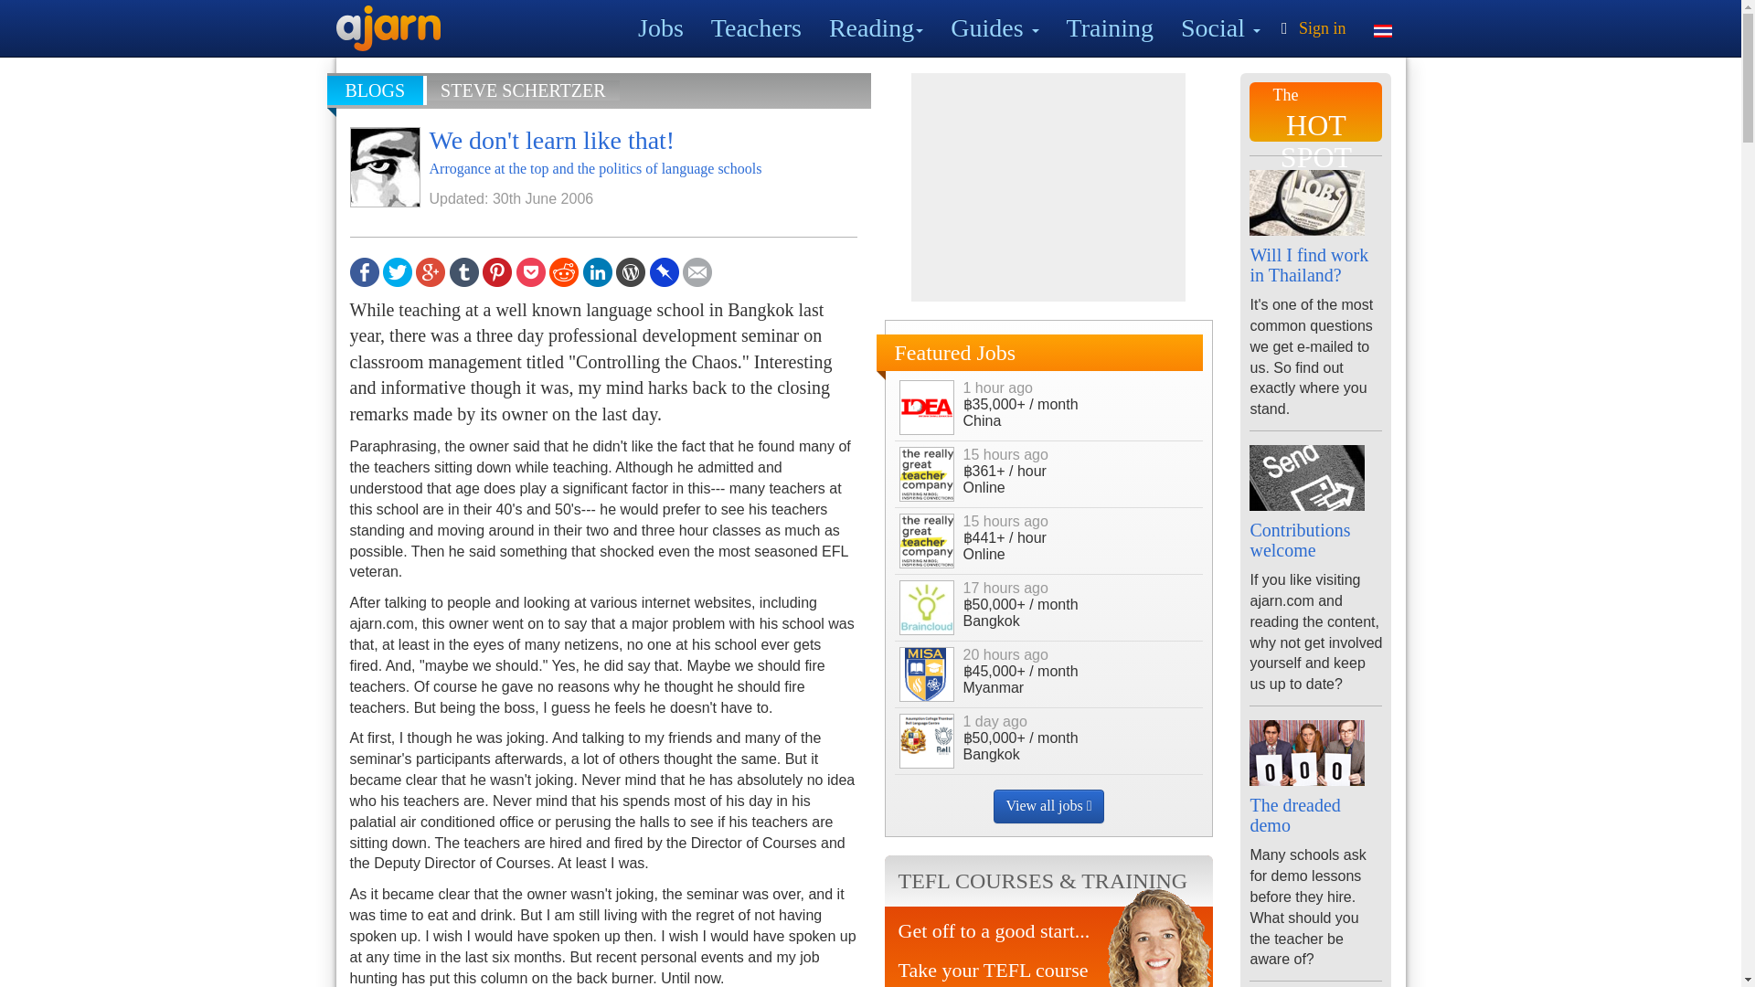 The width and height of the screenshot is (1755, 987). I want to click on Jobs, so click(660, 27).